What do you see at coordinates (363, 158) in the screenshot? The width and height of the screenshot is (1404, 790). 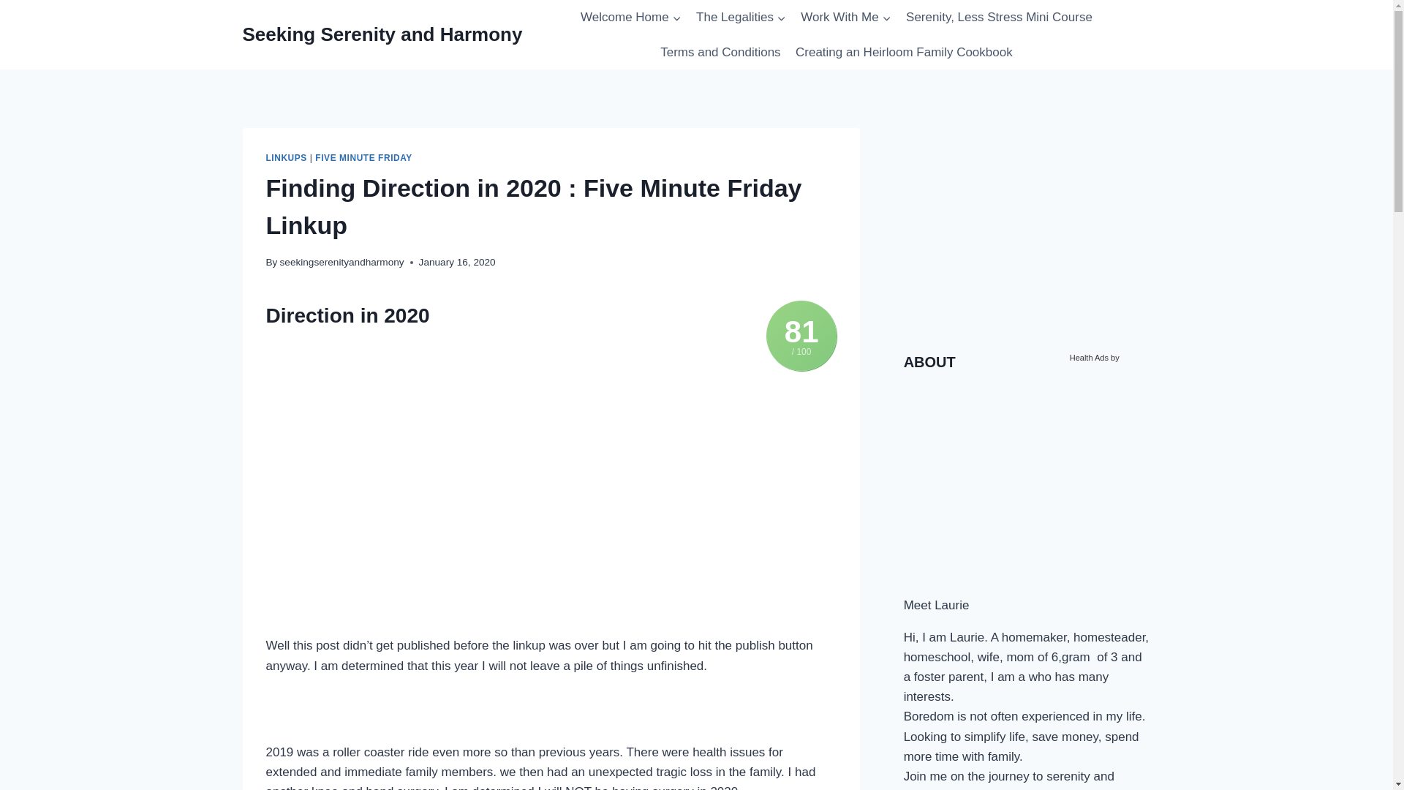 I see `FIVE MINUTE FRIDAY` at bounding box center [363, 158].